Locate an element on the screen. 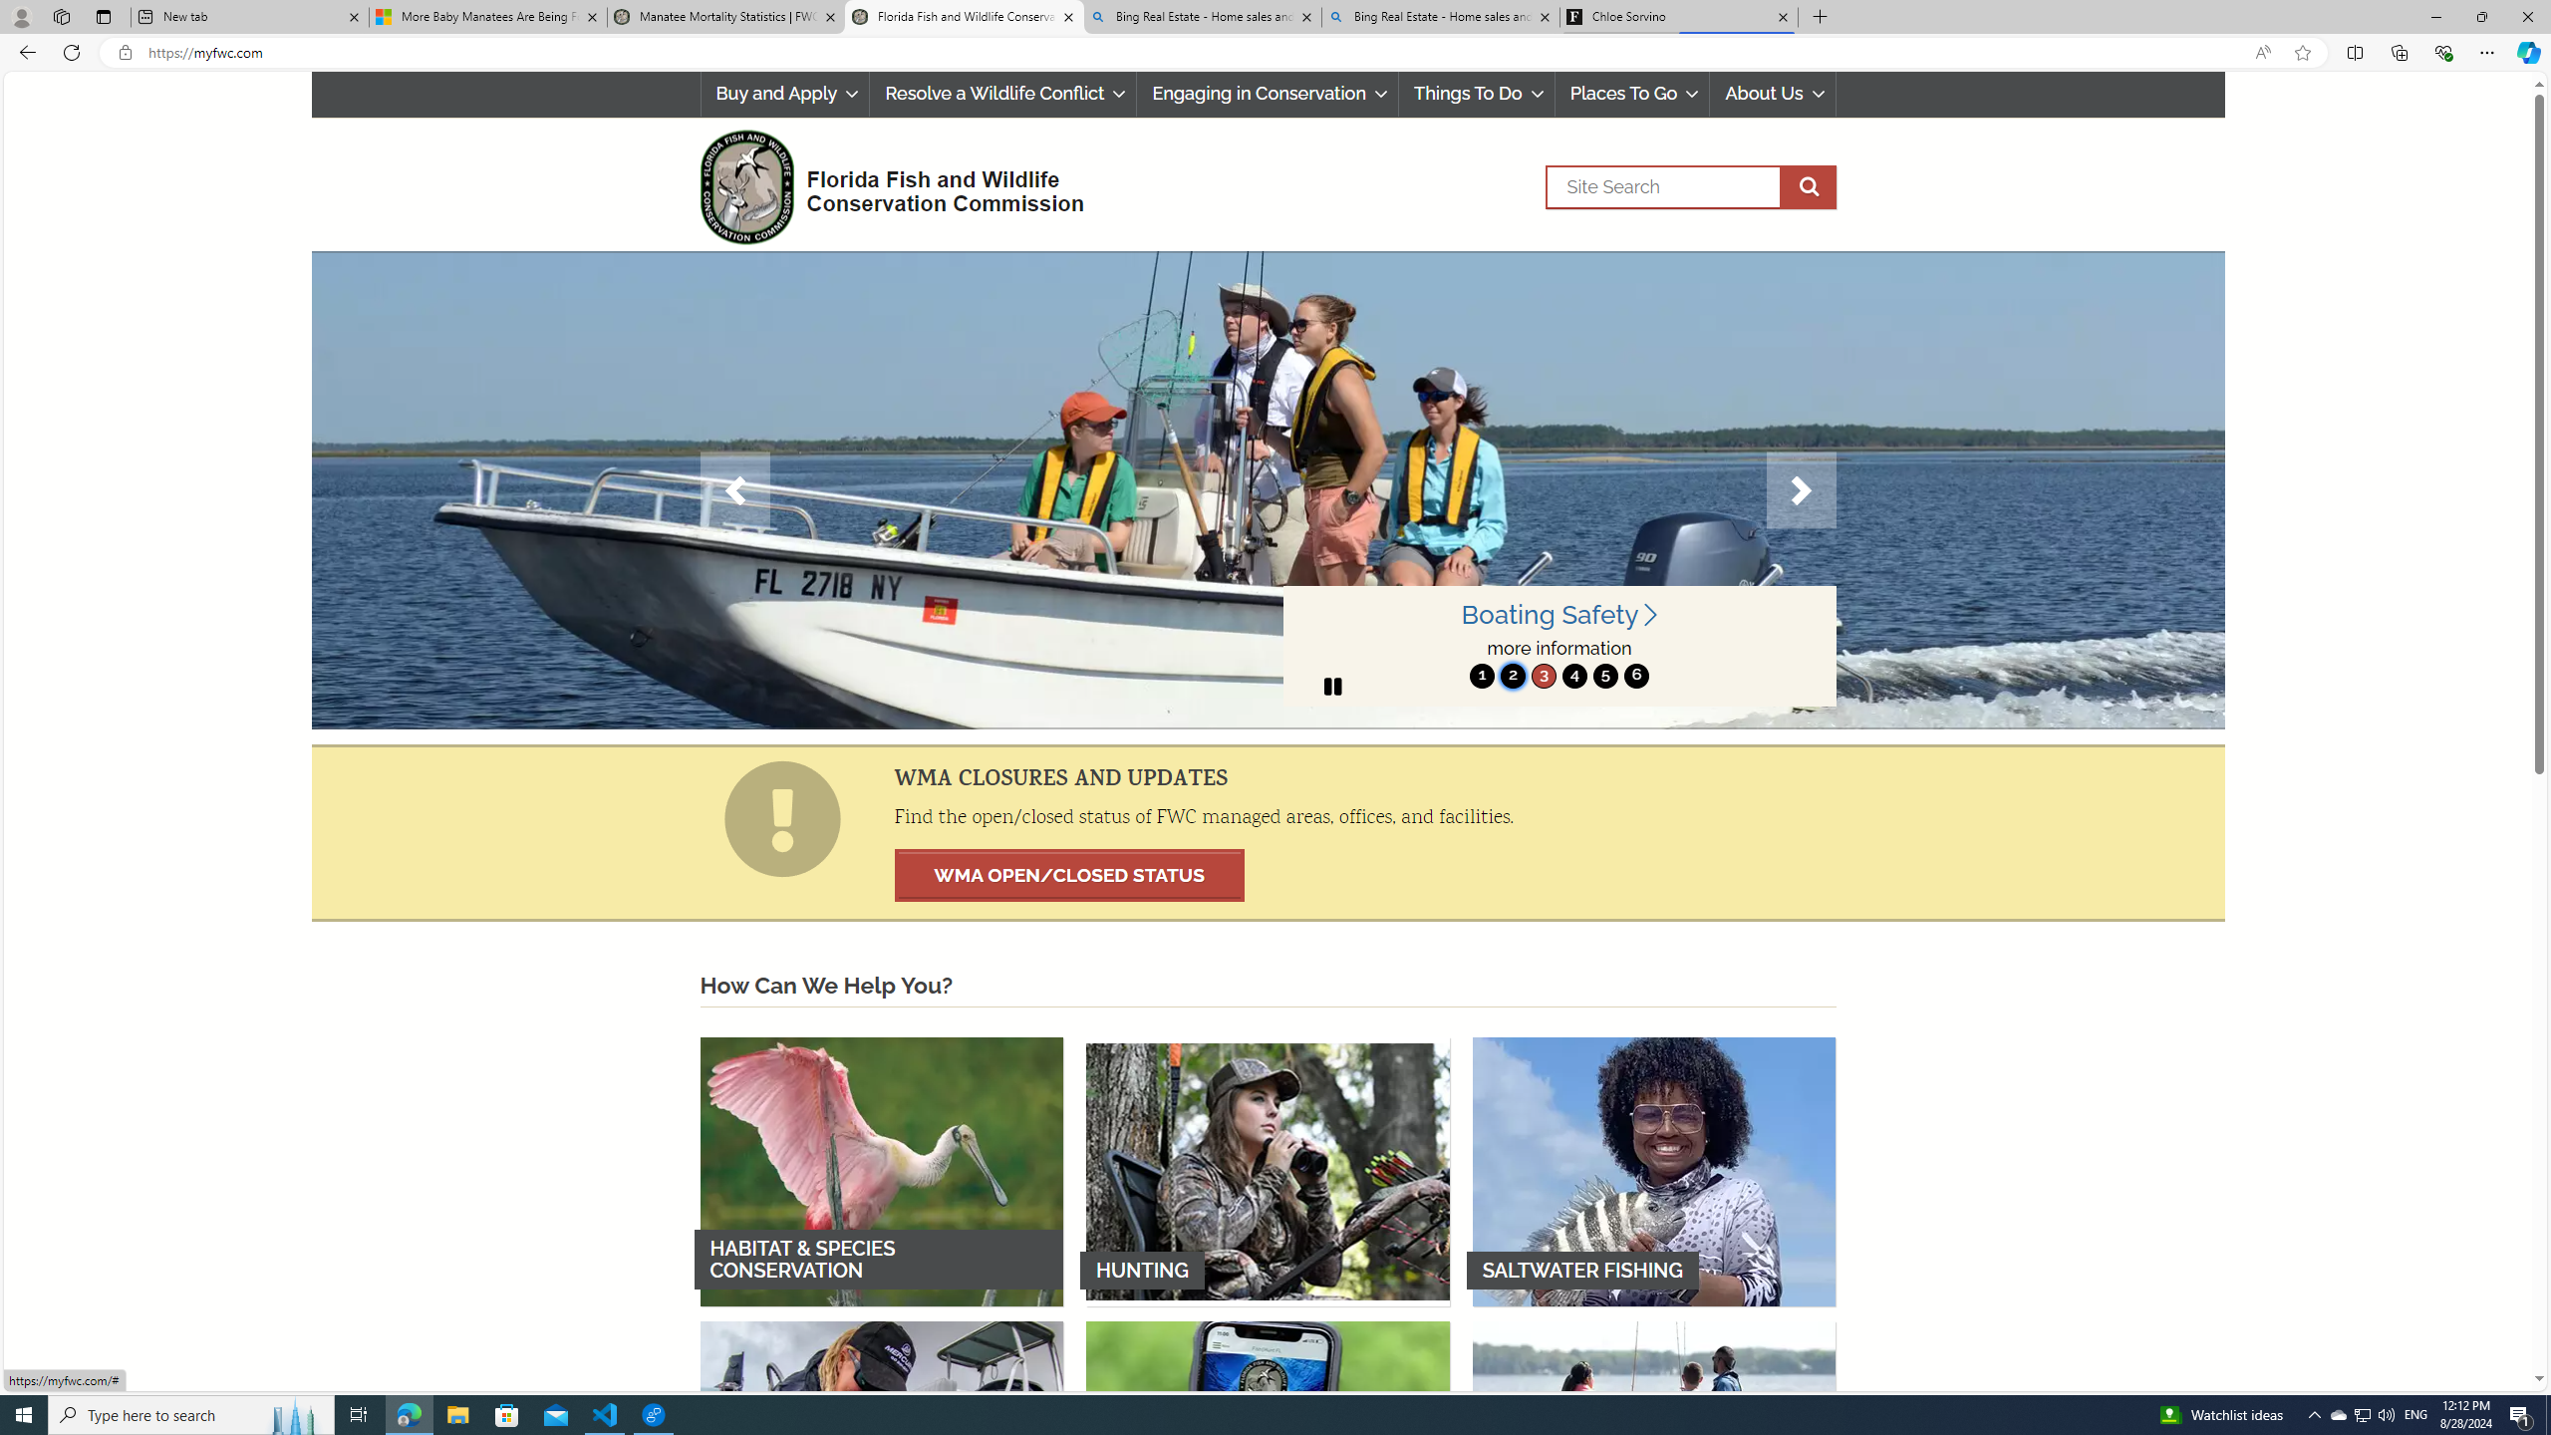 The width and height of the screenshot is (2551, 1435). About Us is located at coordinates (1773, 94).